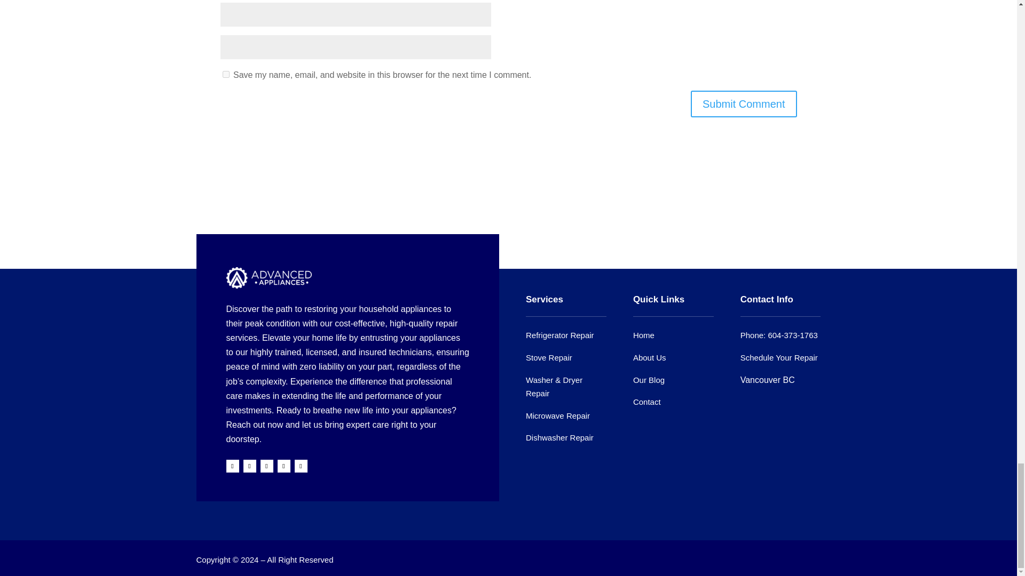  Describe the element at coordinates (267, 466) in the screenshot. I see `Follow on Vimeo` at that location.